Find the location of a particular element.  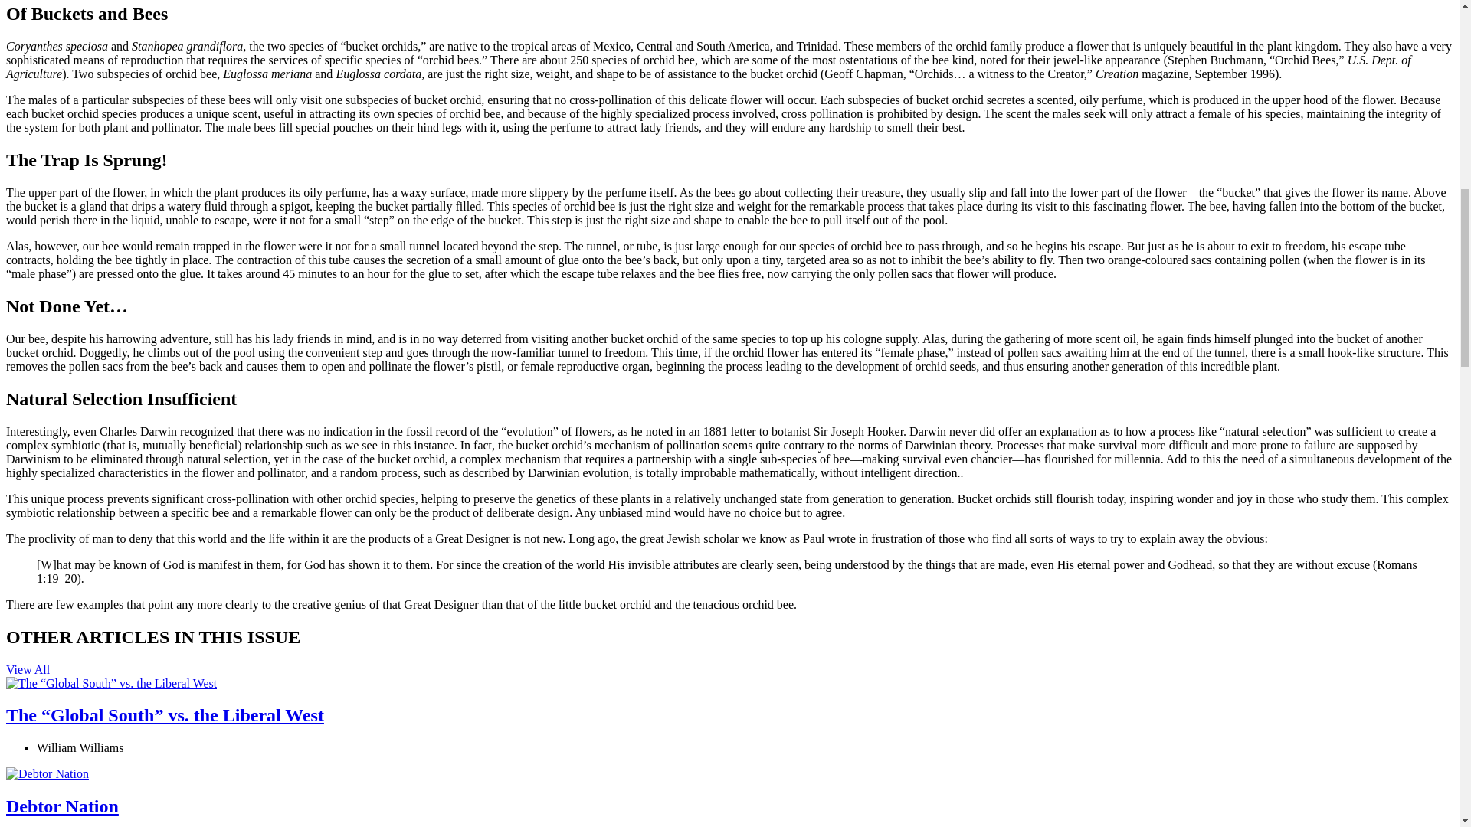

View All is located at coordinates (28, 669).